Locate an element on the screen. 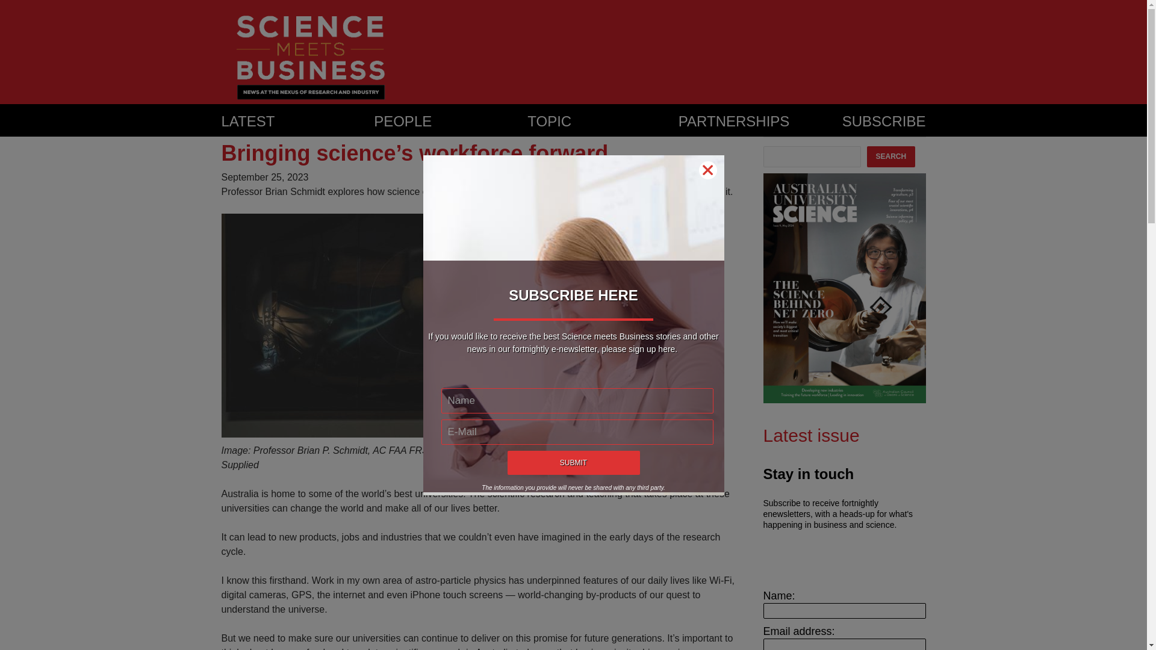 The width and height of the screenshot is (1156, 650). PEOPLE is located at coordinates (450, 122).